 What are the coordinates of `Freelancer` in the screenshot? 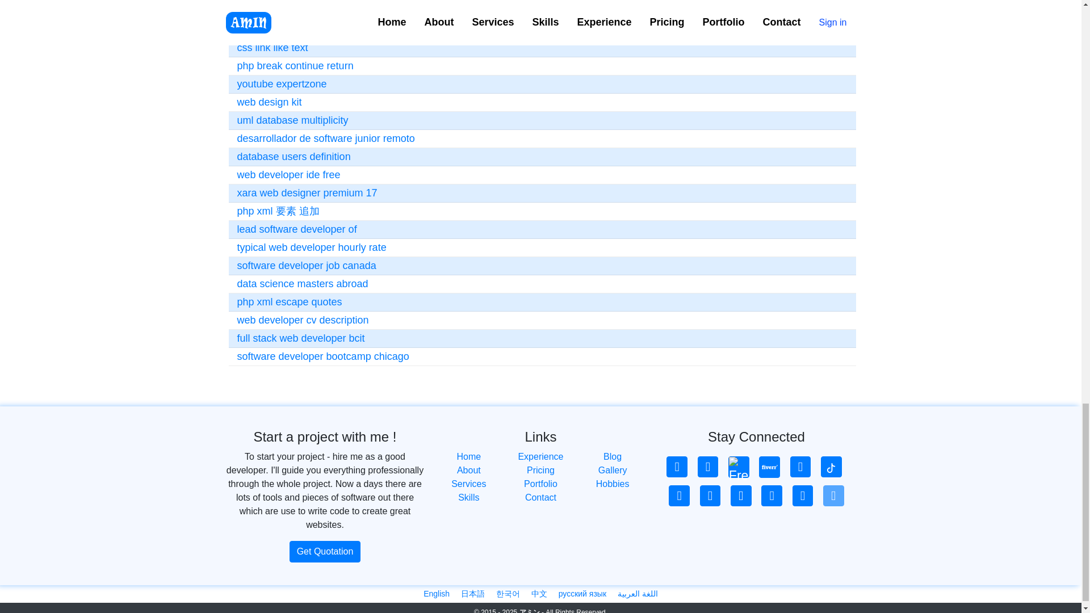 It's located at (739, 467).